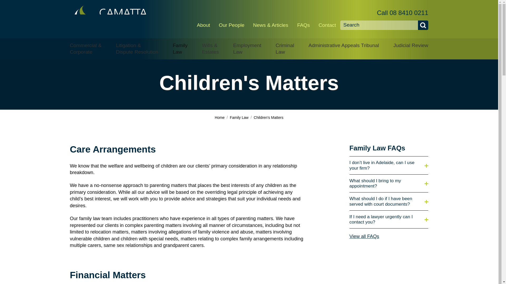  What do you see at coordinates (409, 13) in the screenshot?
I see `08 8410 0211` at bounding box center [409, 13].